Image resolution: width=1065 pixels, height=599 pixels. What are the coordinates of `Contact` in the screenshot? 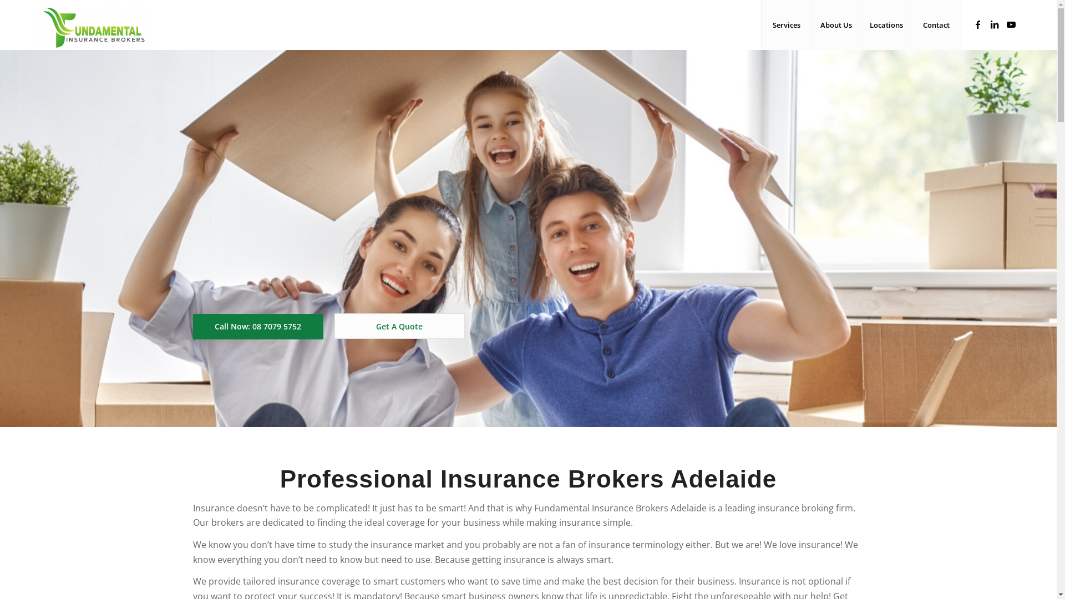 It's located at (936, 25).